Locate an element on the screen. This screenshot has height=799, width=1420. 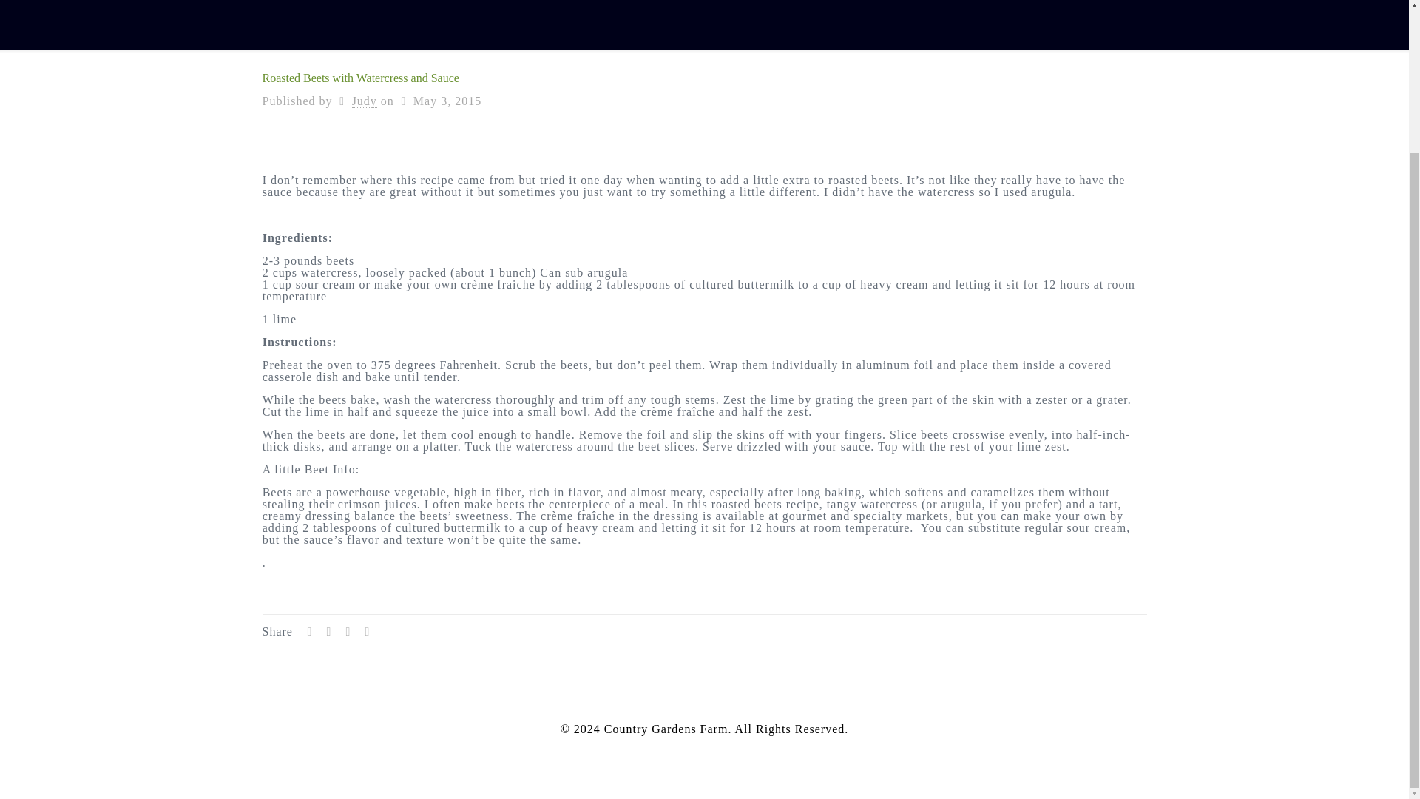
Facebook is located at coordinates (688, 749).